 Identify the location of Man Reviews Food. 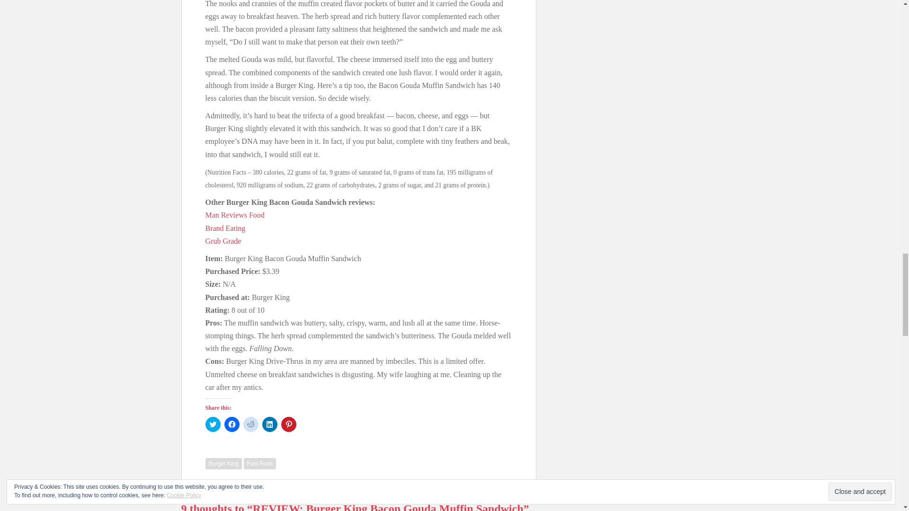
(235, 215).